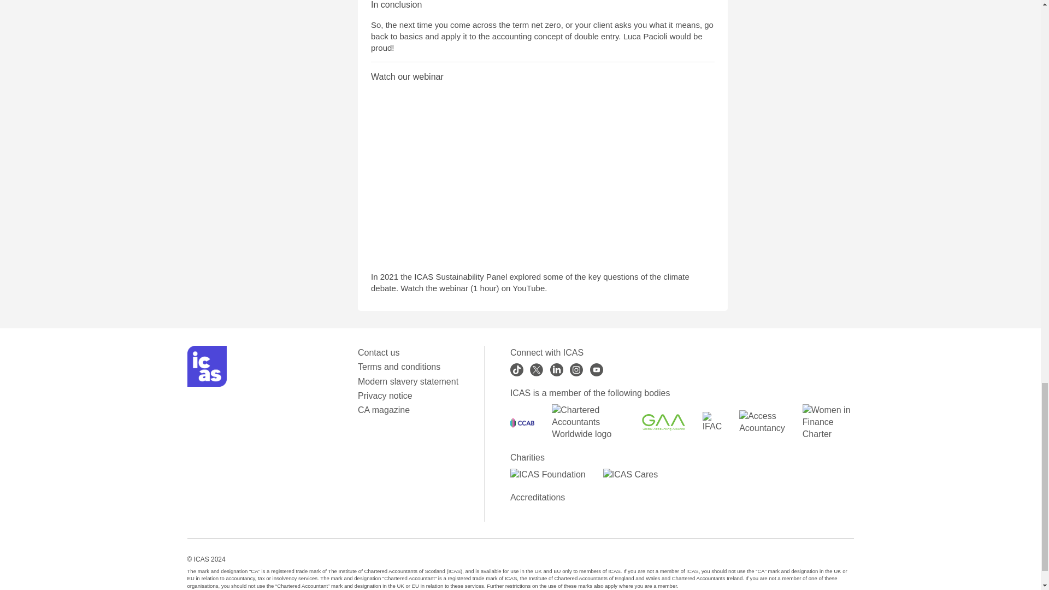  I want to click on YouTube video player, so click(523, 176).